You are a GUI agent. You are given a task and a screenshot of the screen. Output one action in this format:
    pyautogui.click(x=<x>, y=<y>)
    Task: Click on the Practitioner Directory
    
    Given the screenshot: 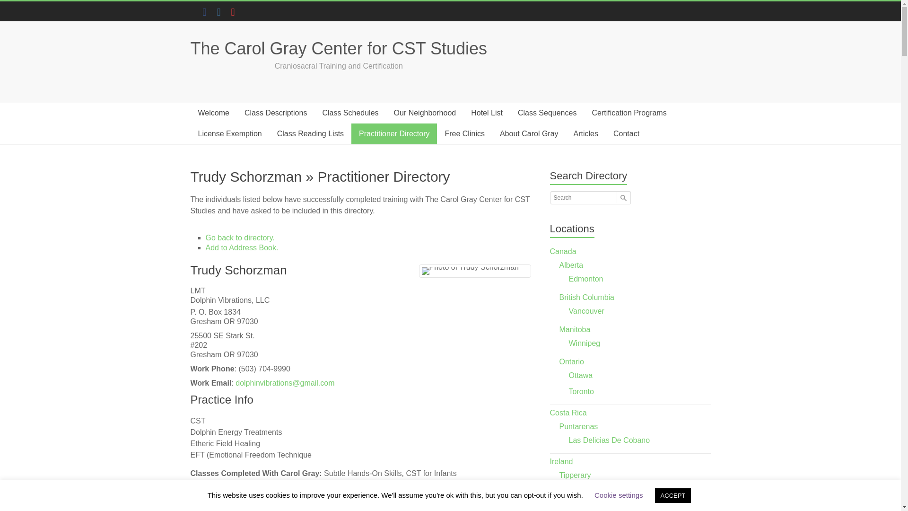 What is the action you would take?
    pyautogui.click(x=394, y=133)
    